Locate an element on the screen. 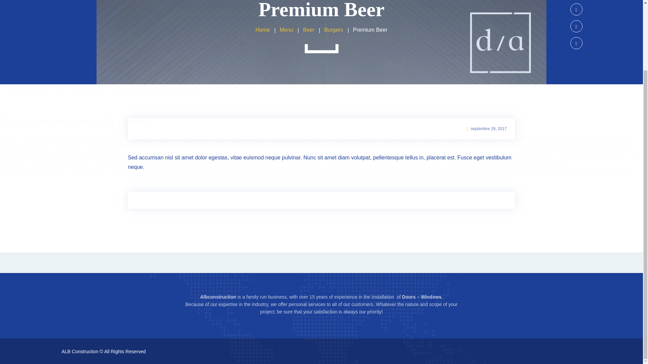 The image size is (648, 364). Juegos De Slots Online Para Android 2022 is located at coordinates (368, 162).